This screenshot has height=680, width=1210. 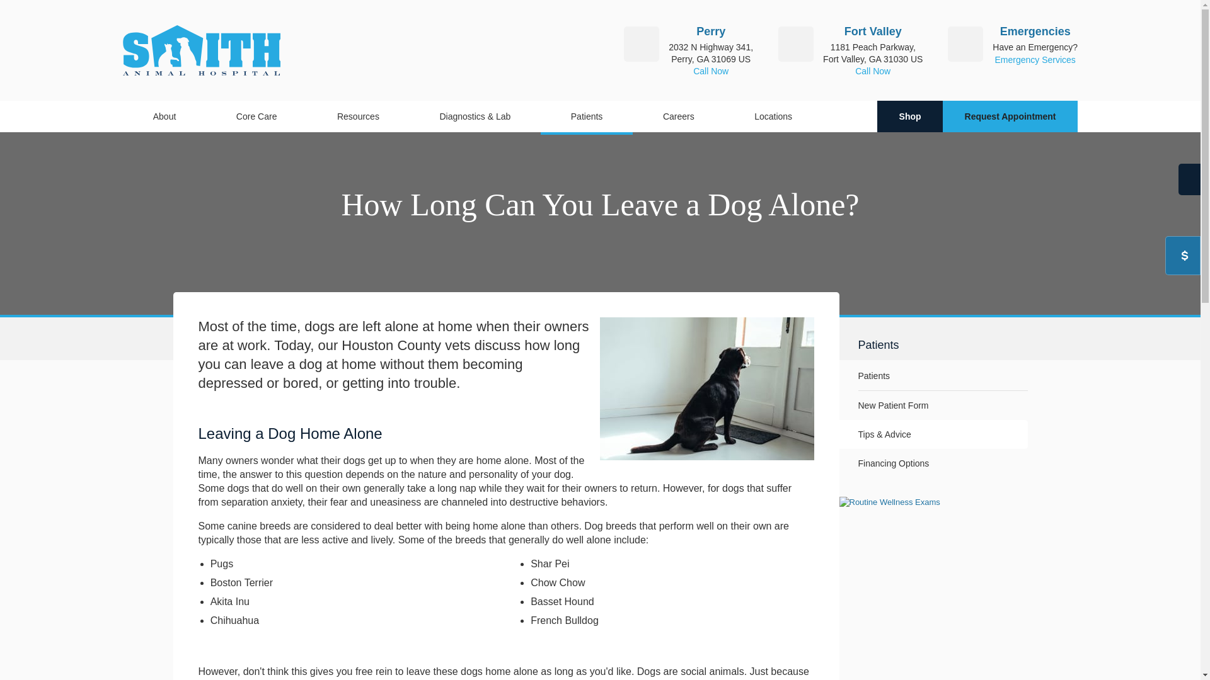 What do you see at coordinates (873, 31) in the screenshot?
I see `Fort Valley` at bounding box center [873, 31].